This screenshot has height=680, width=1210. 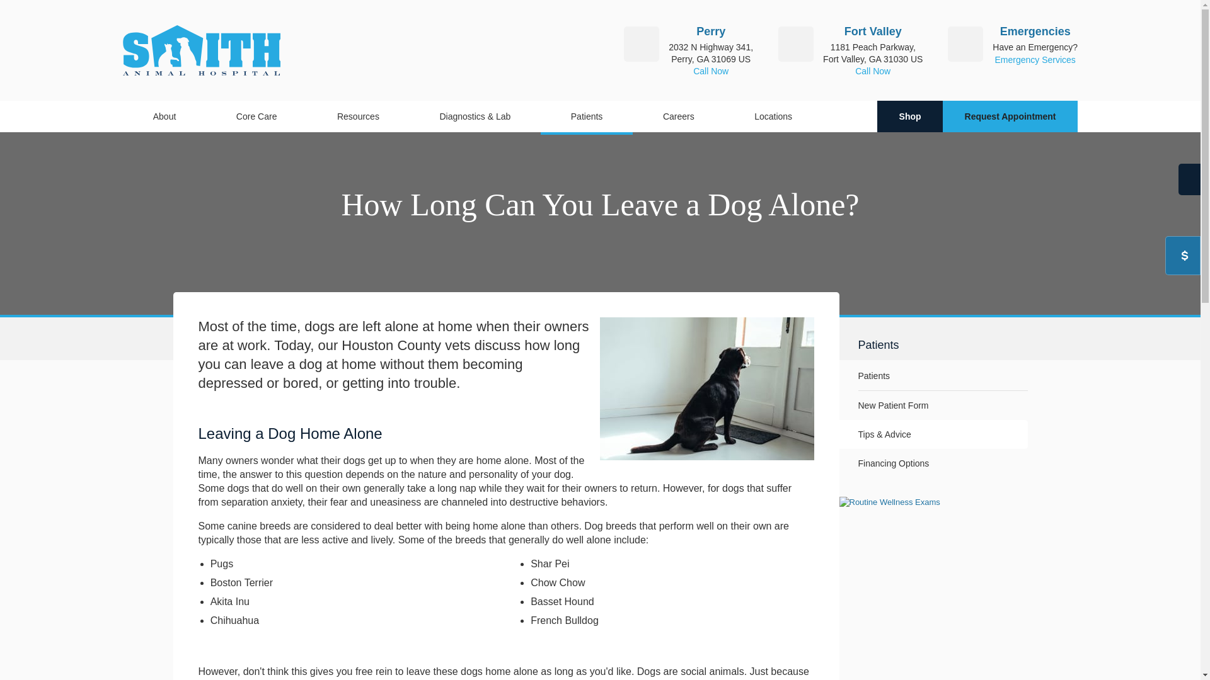 What do you see at coordinates (873, 31) in the screenshot?
I see `Fort Valley` at bounding box center [873, 31].